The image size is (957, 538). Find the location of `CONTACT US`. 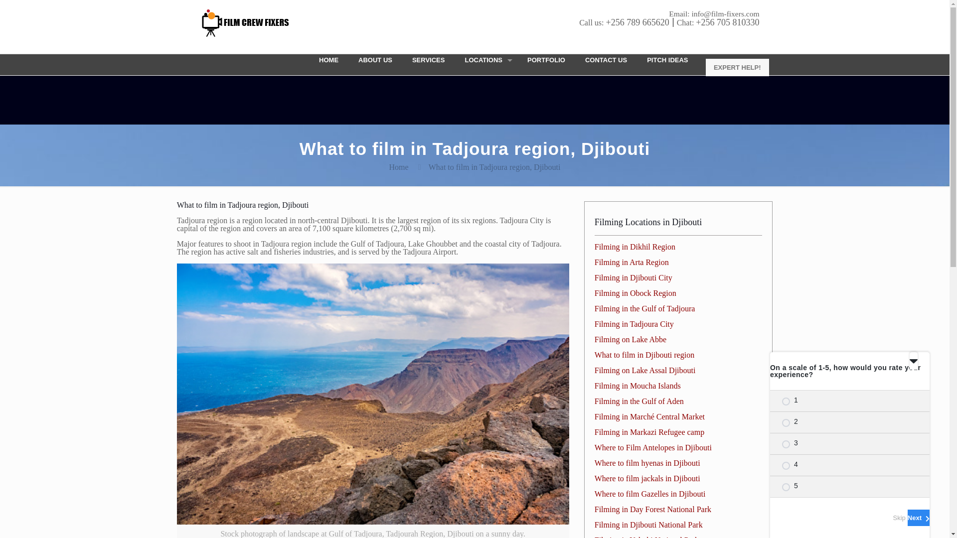

CONTACT US is located at coordinates (606, 60).